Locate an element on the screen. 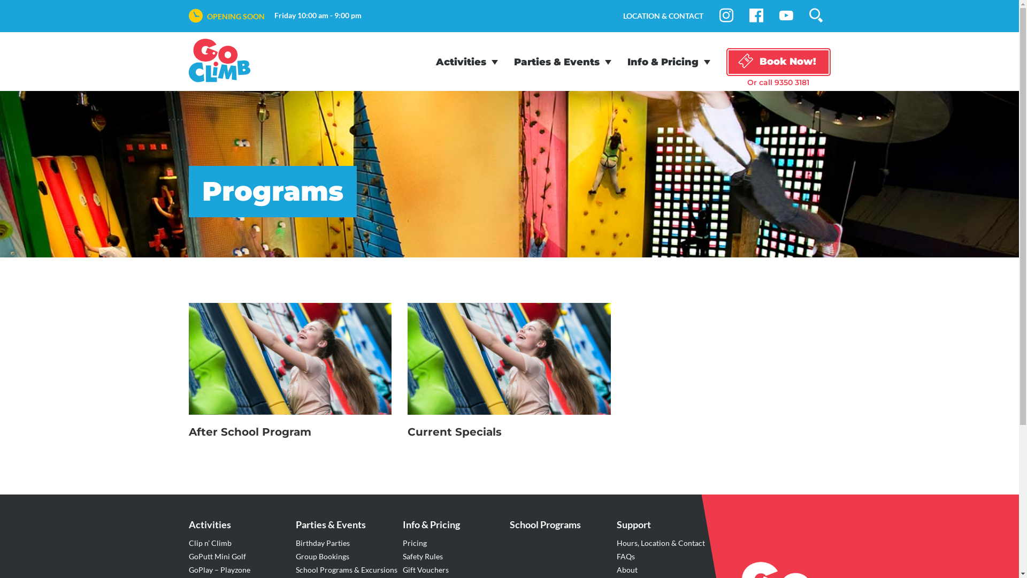 The image size is (1027, 578). Current Specials is located at coordinates (509, 376).